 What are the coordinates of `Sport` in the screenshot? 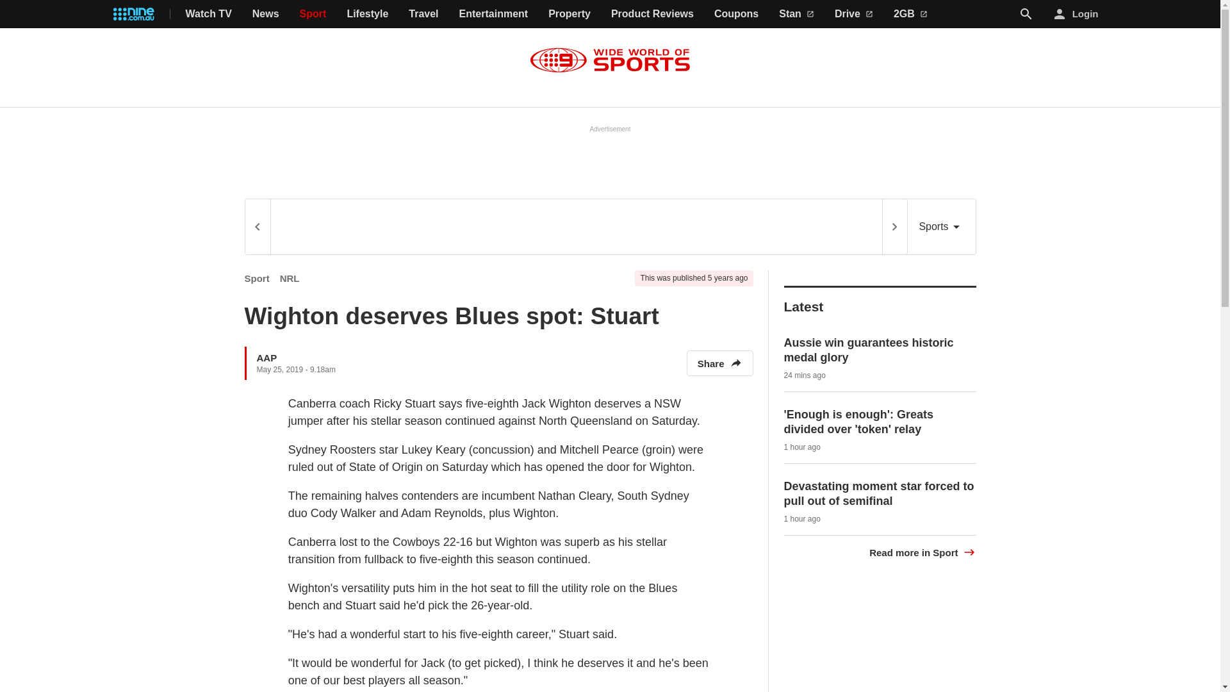 It's located at (257, 278).